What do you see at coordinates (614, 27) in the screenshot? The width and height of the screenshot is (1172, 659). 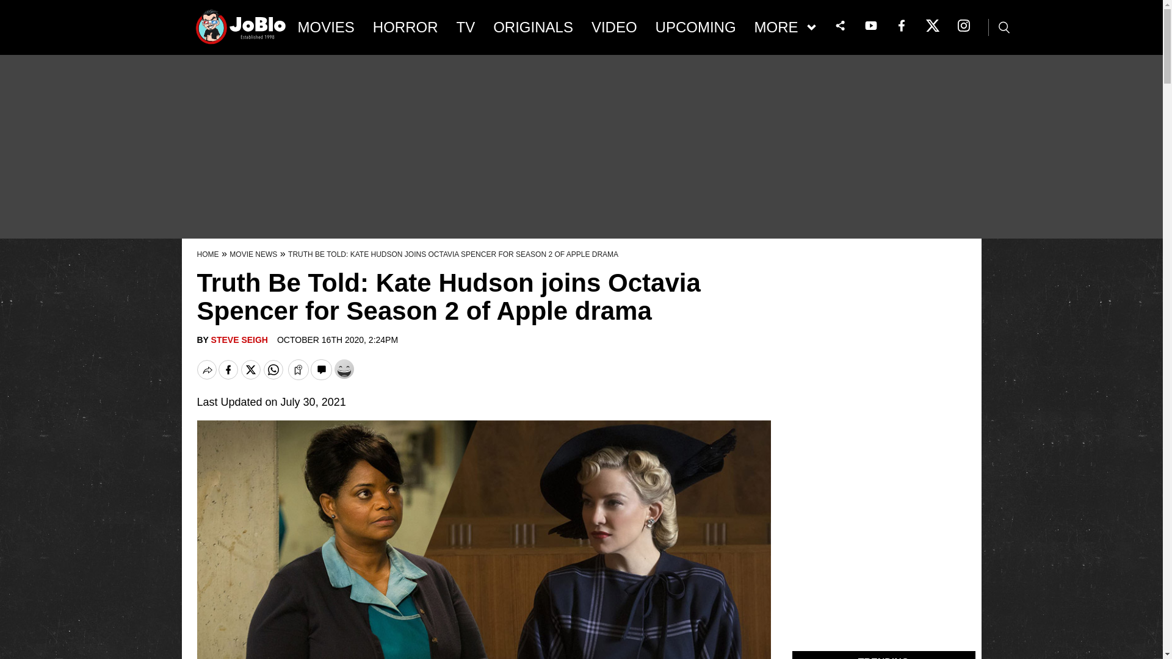 I see `VIDEO` at bounding box center [614, 27].